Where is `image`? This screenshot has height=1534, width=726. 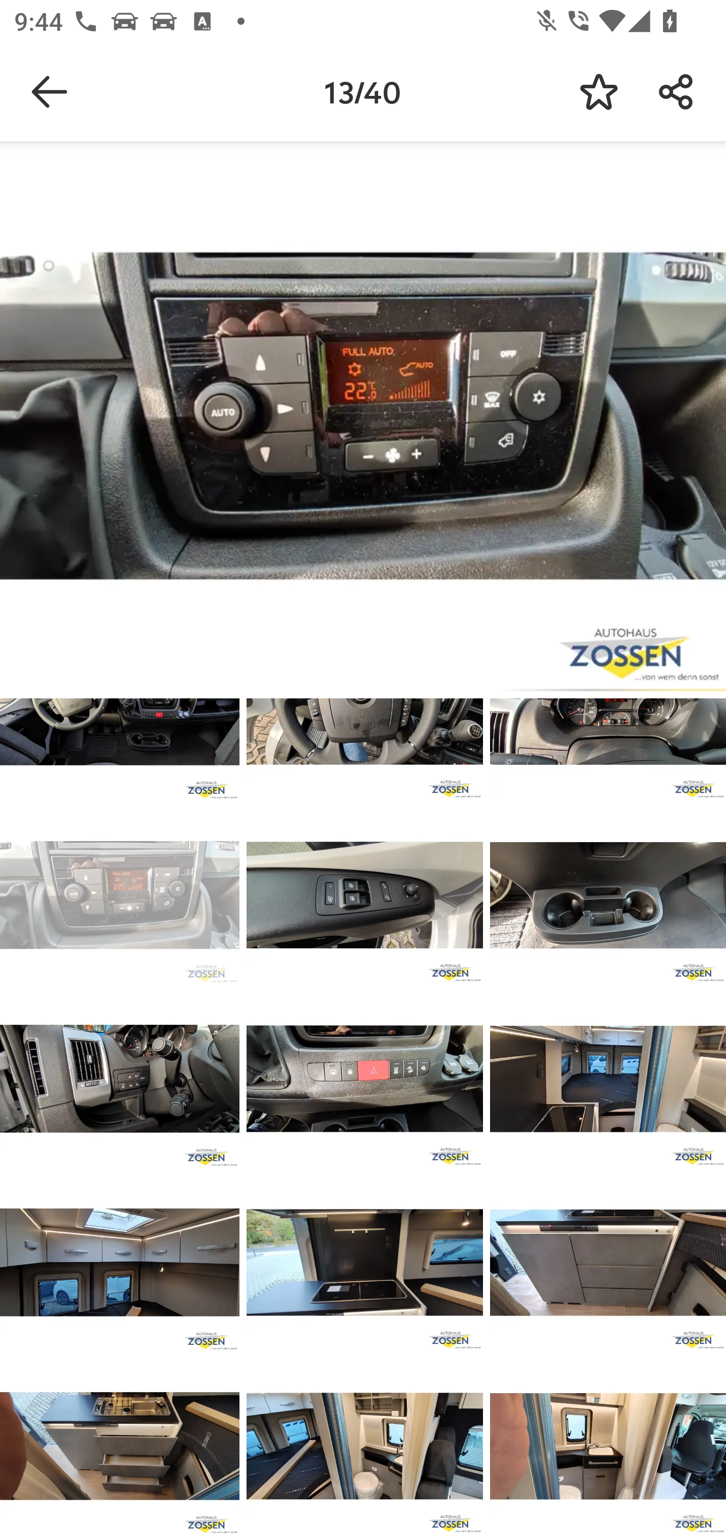 image is located at coordinates (365, 1446).